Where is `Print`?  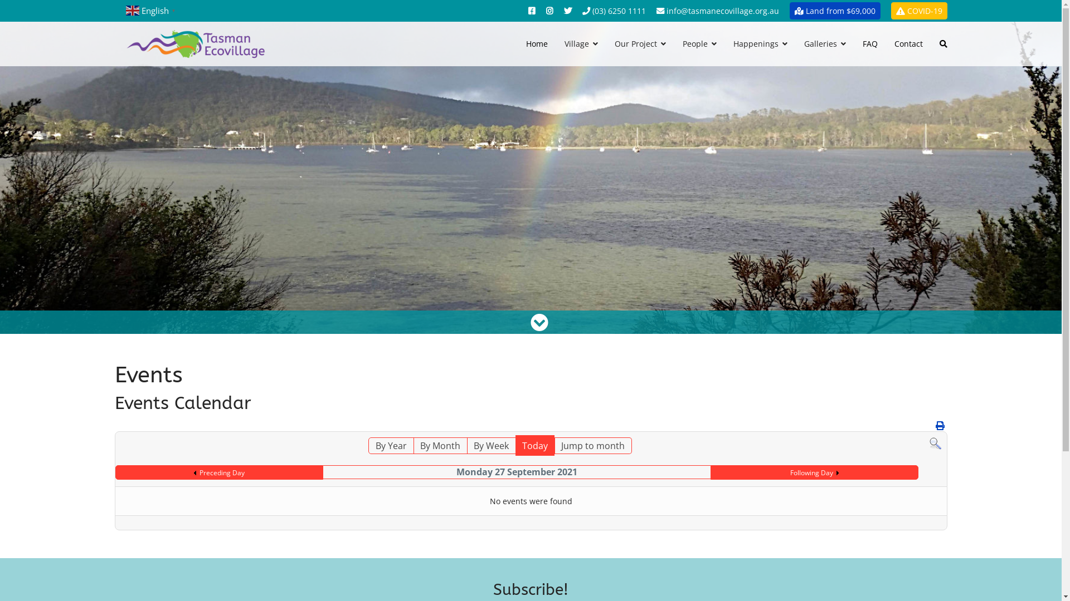 Print is located at coordinates (940, 426).